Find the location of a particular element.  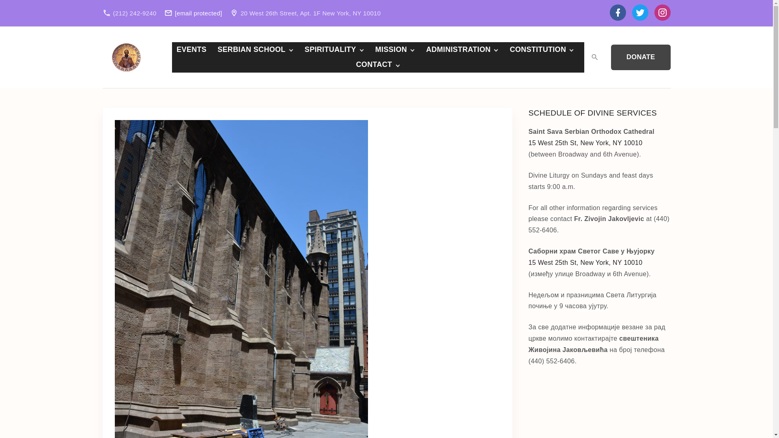

twitter is located at coordinates (640, 13).